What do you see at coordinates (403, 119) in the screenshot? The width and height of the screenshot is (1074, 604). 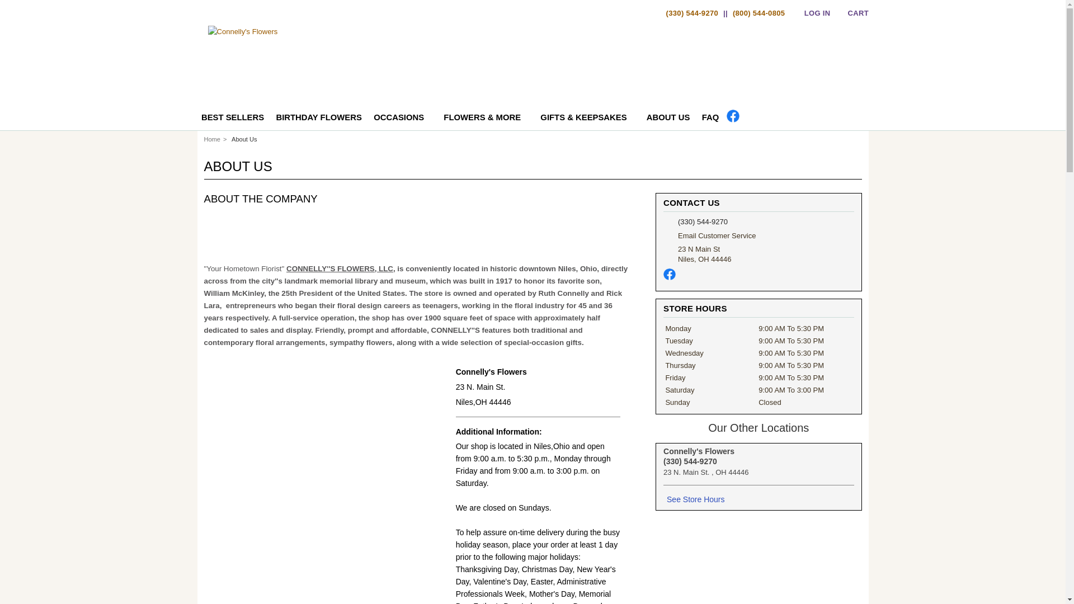 I see `OCCASIONS` at bounding box center [403, 119].